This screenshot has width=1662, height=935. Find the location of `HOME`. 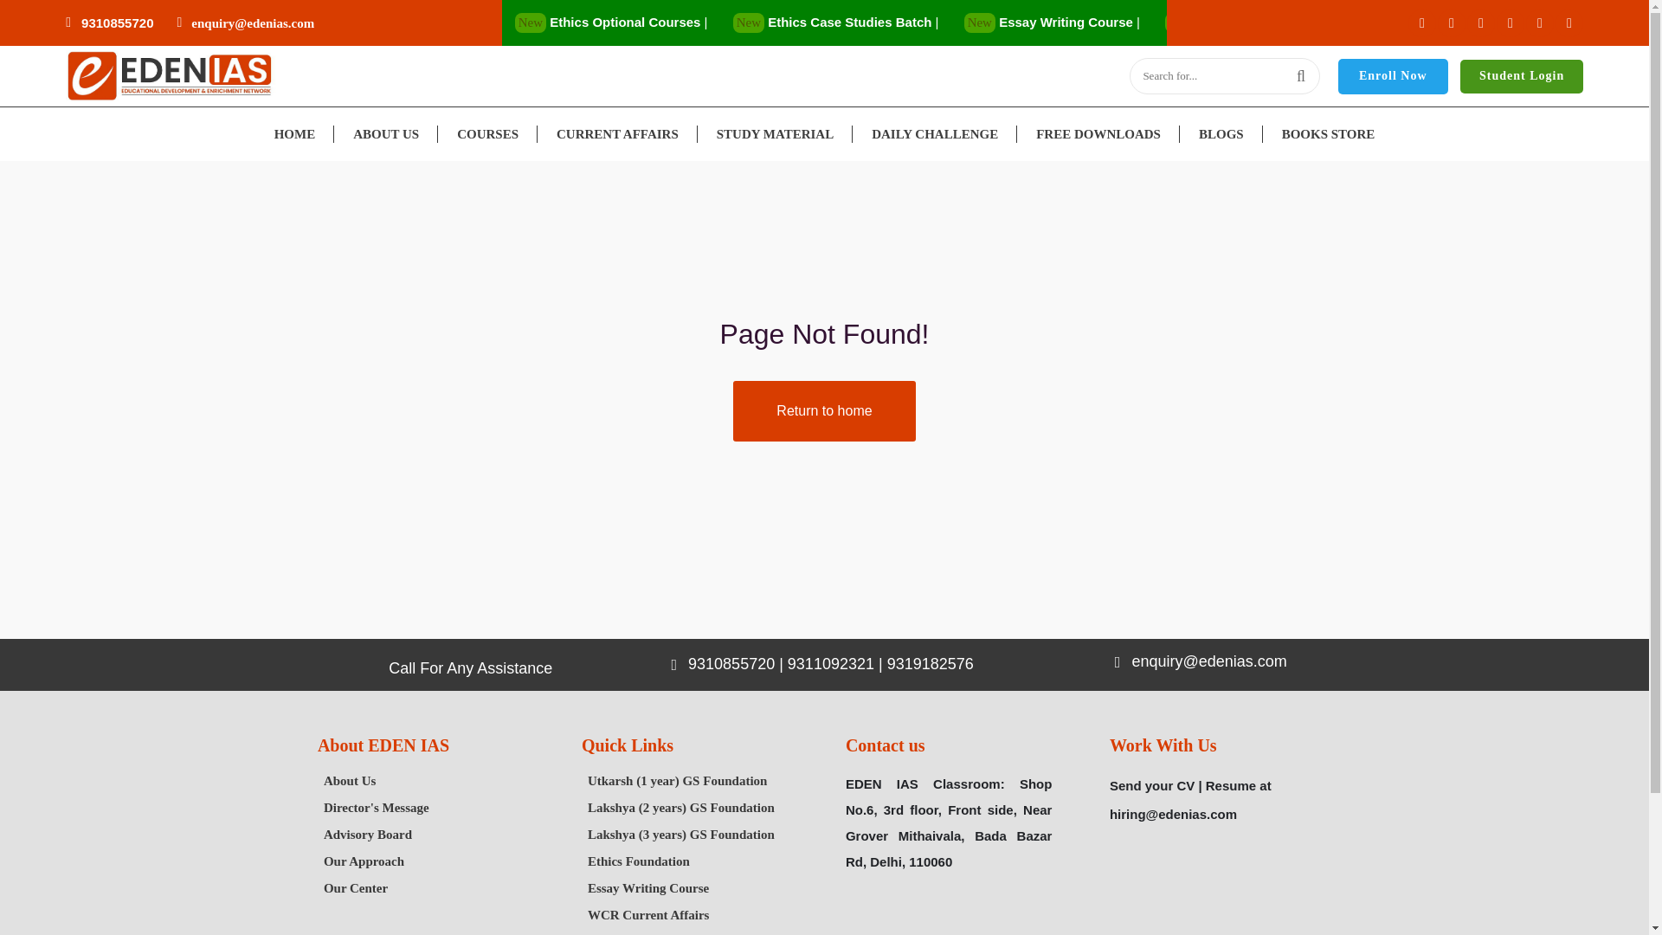

HOME is located at coordinates (295, 133).